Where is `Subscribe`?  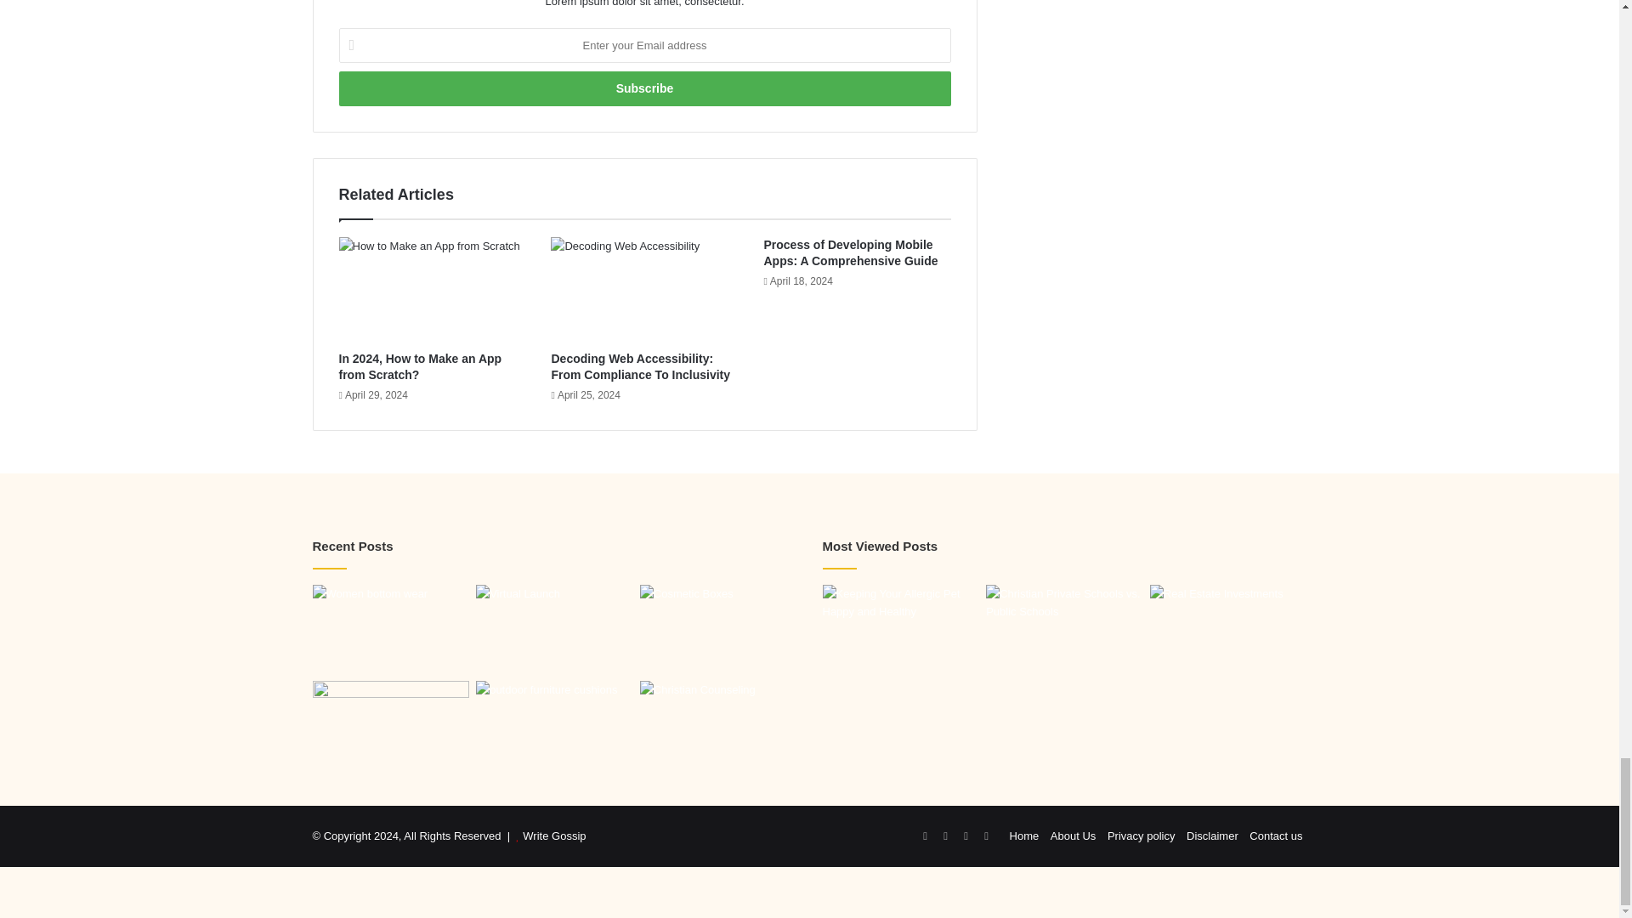 Subscribe is located at coordinates (643, 88).